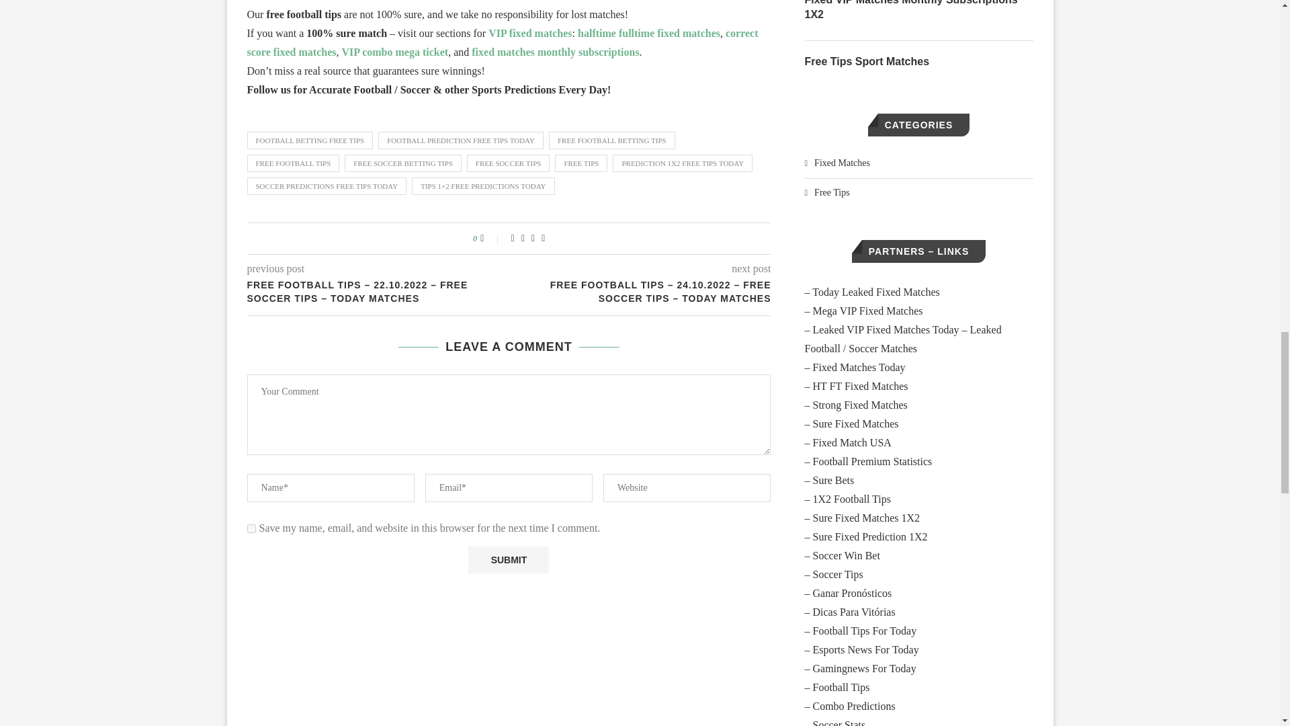 This screenshot has height=726, width=1290. Describe the element at coordinates (310, 140) in the screenshot. I see `FOOTBALL BETTING FREE TIPS` at that location.